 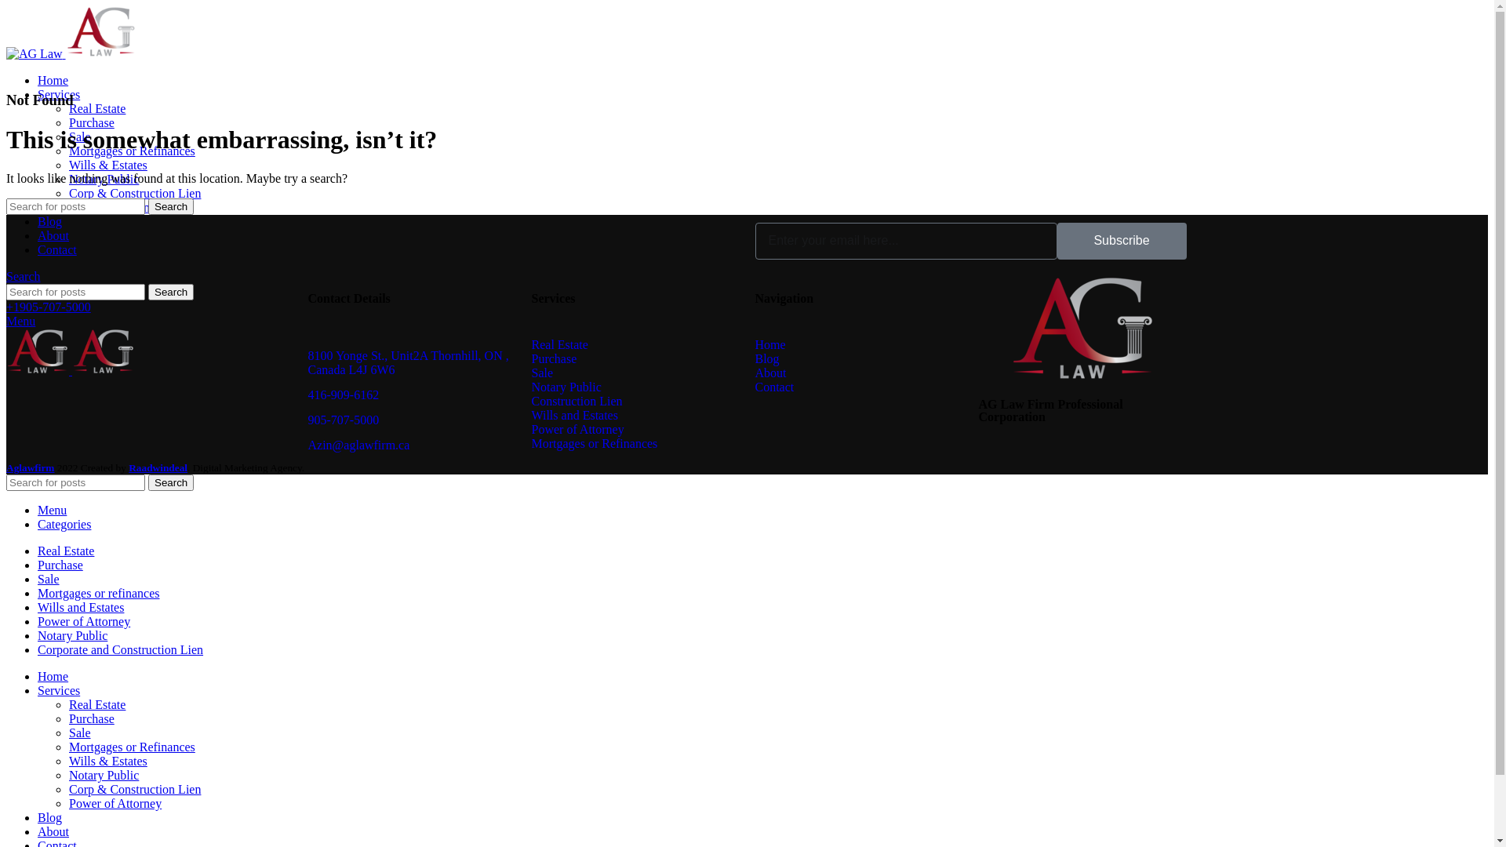 I want to click on Mortgages or Refinances, so click(x=595, y=444).